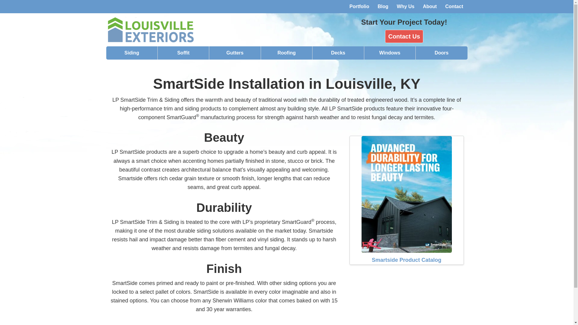 This screenshot has height=325, width=578. What do you see at coordinates (359, 7) in the screenshot?
I see `Portfolio` at bounding box center [359, 7].